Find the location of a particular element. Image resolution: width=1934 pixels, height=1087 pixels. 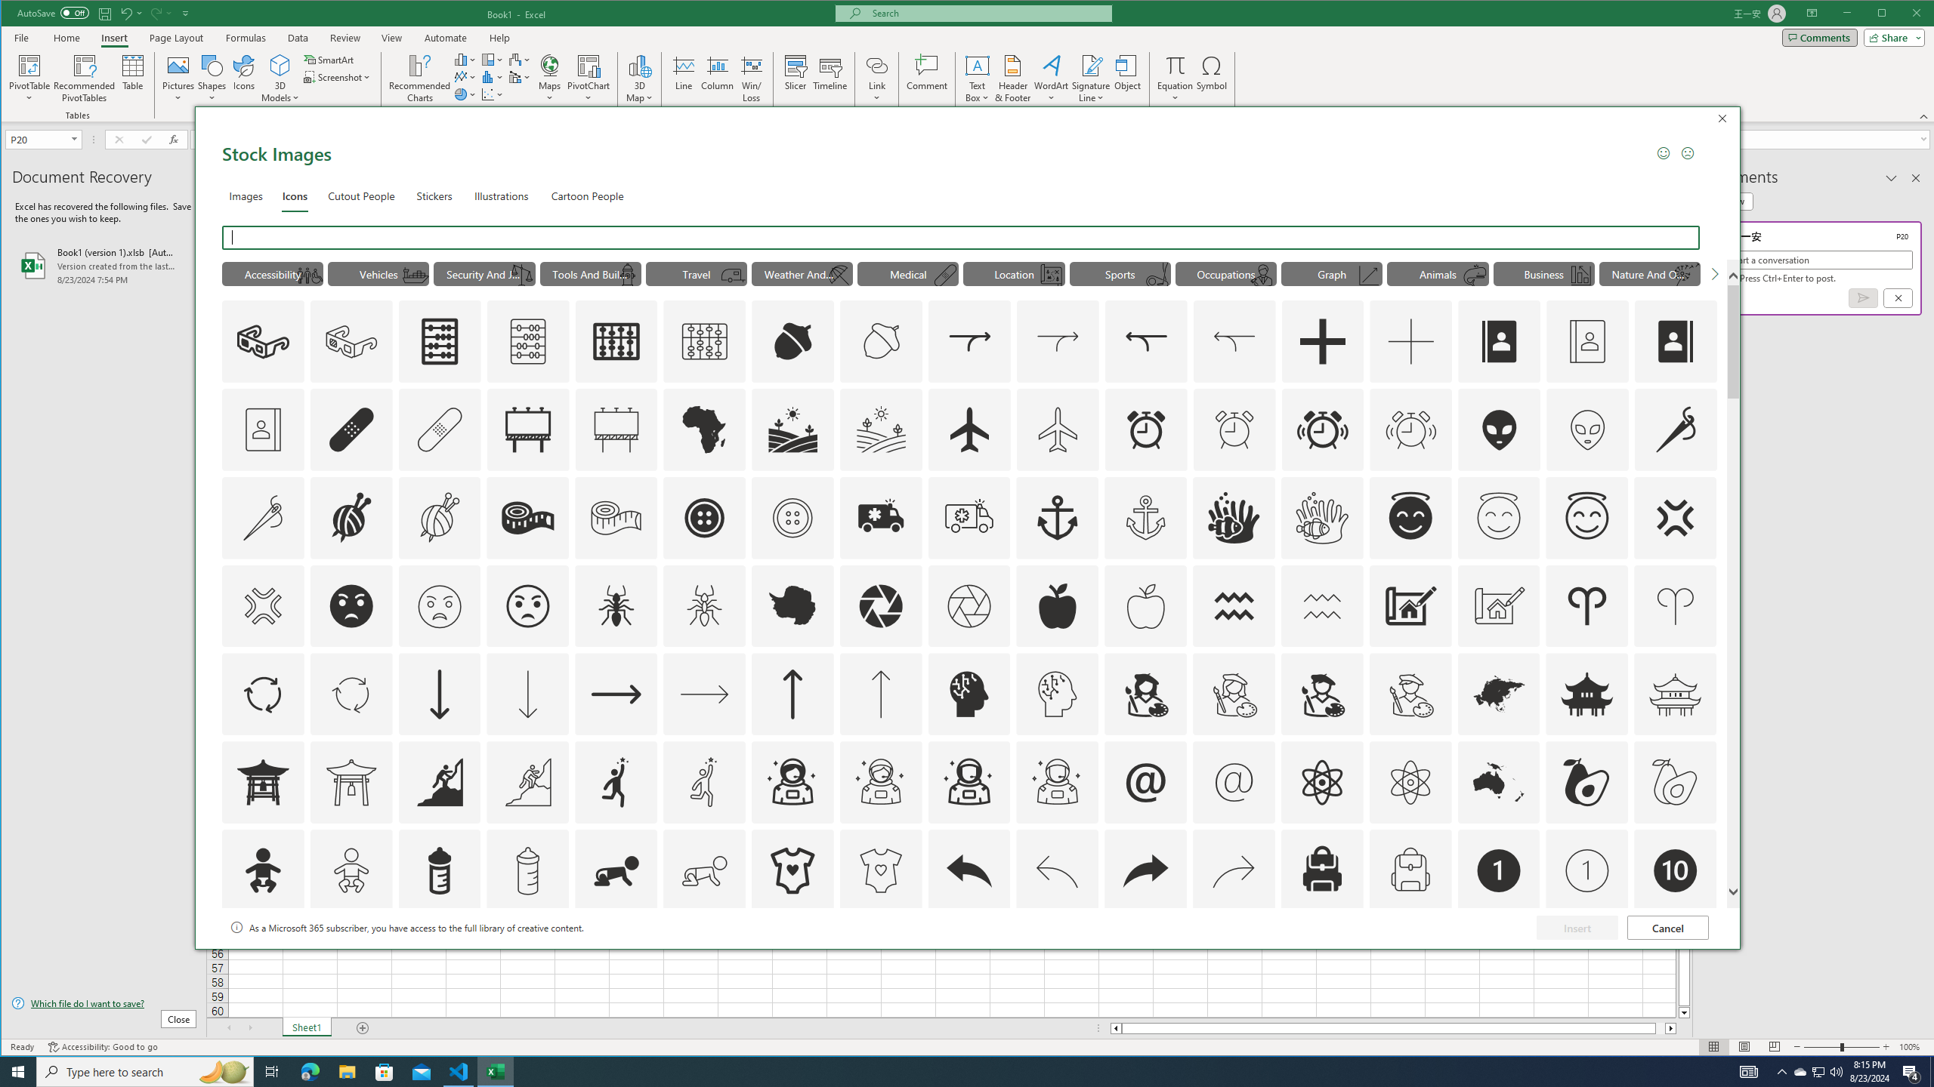

Column is located at coordinates (717, 79).